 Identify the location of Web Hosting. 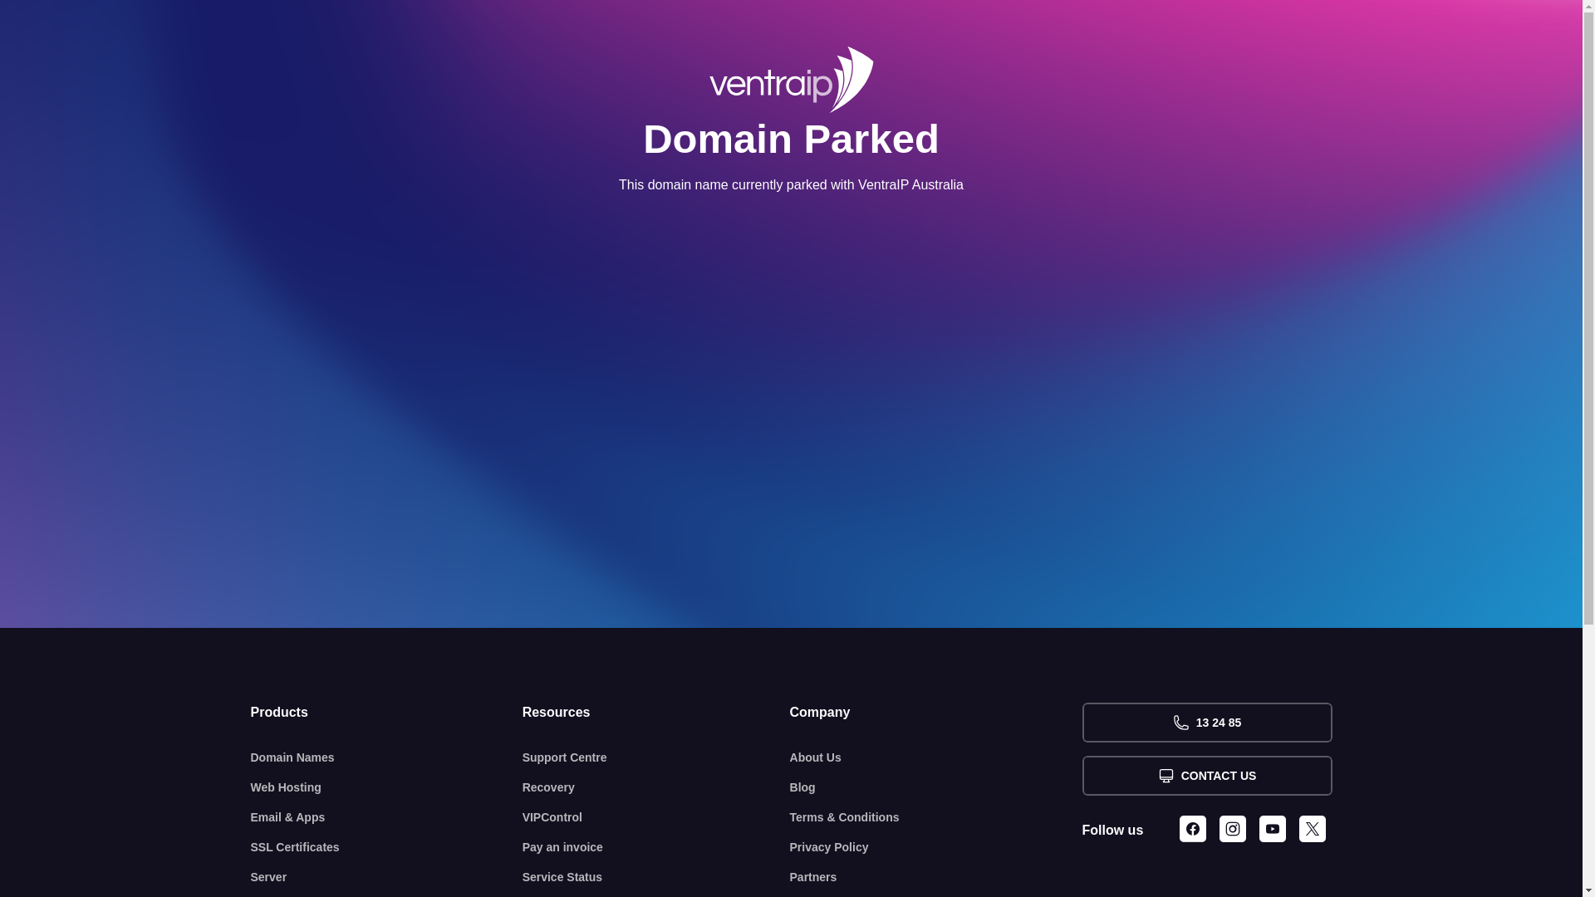
(387, 787).